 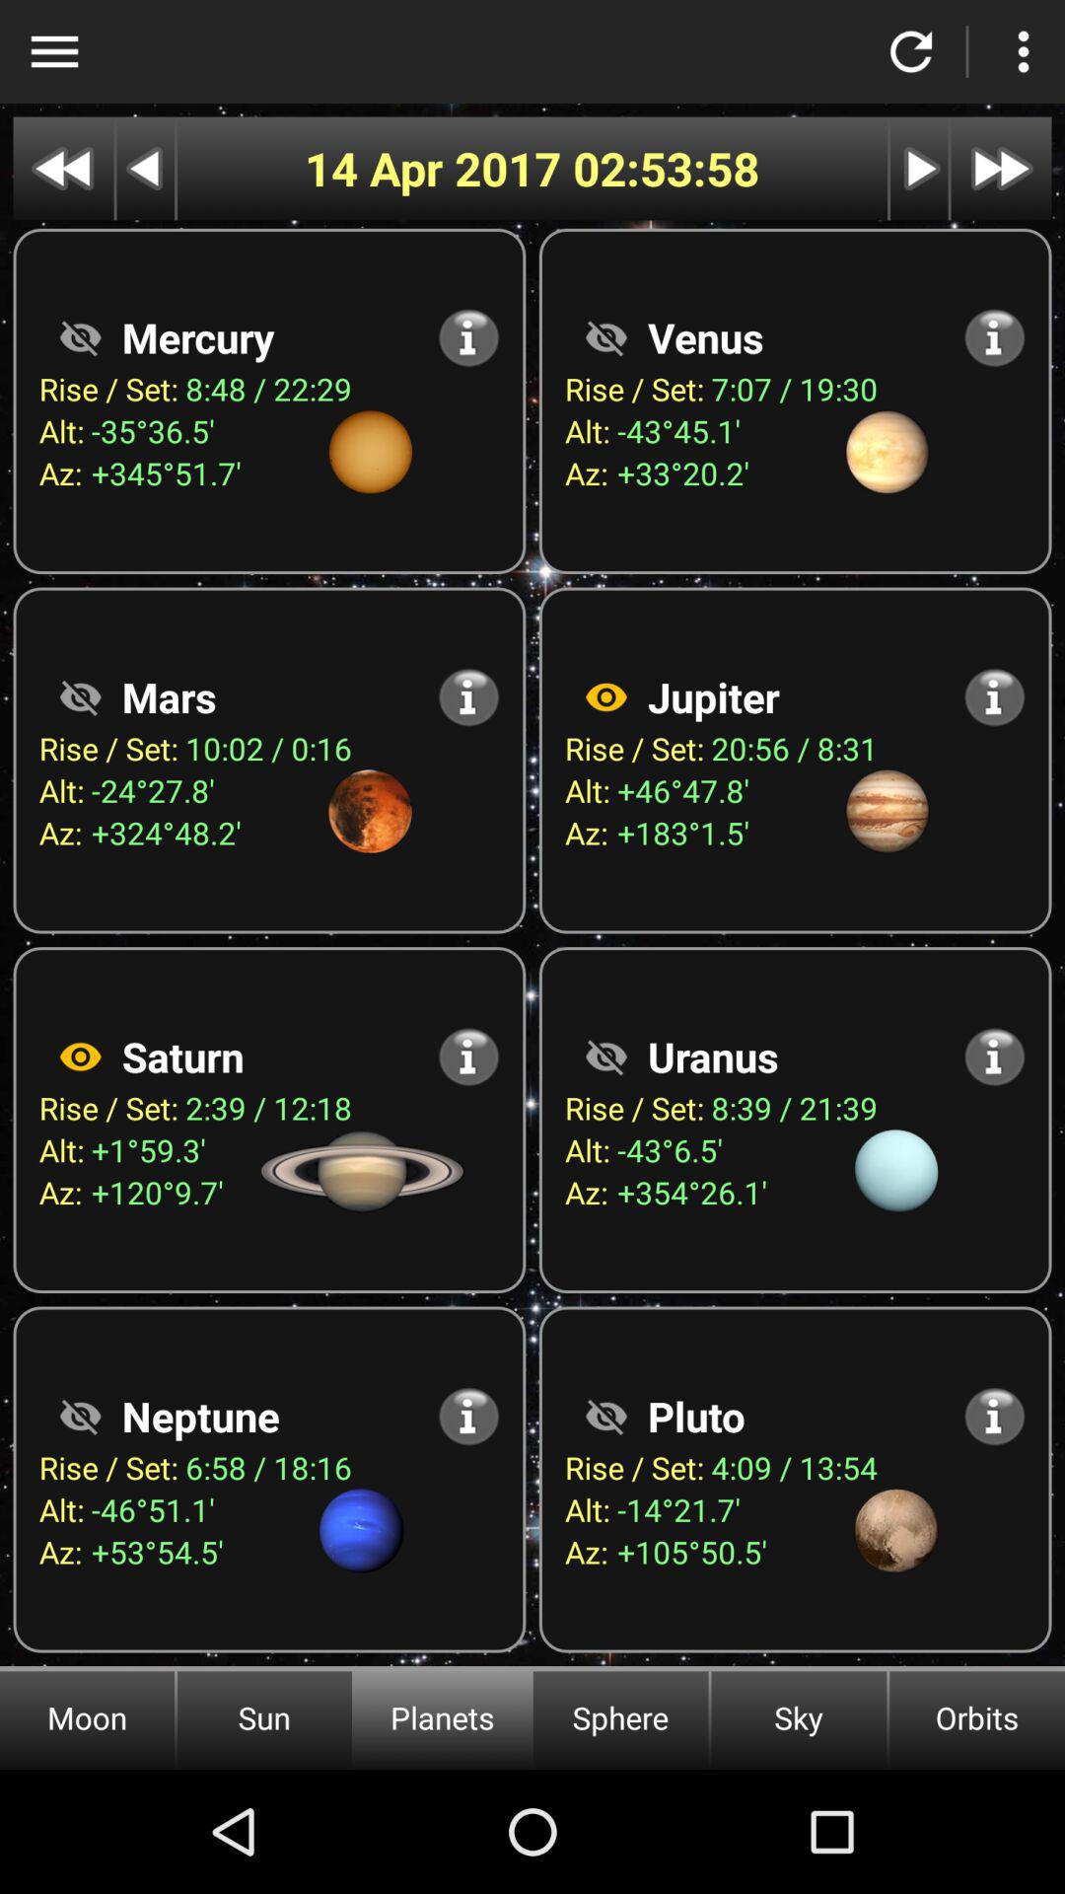 I want to click on toggle mars option, so click(x=80, y=696).